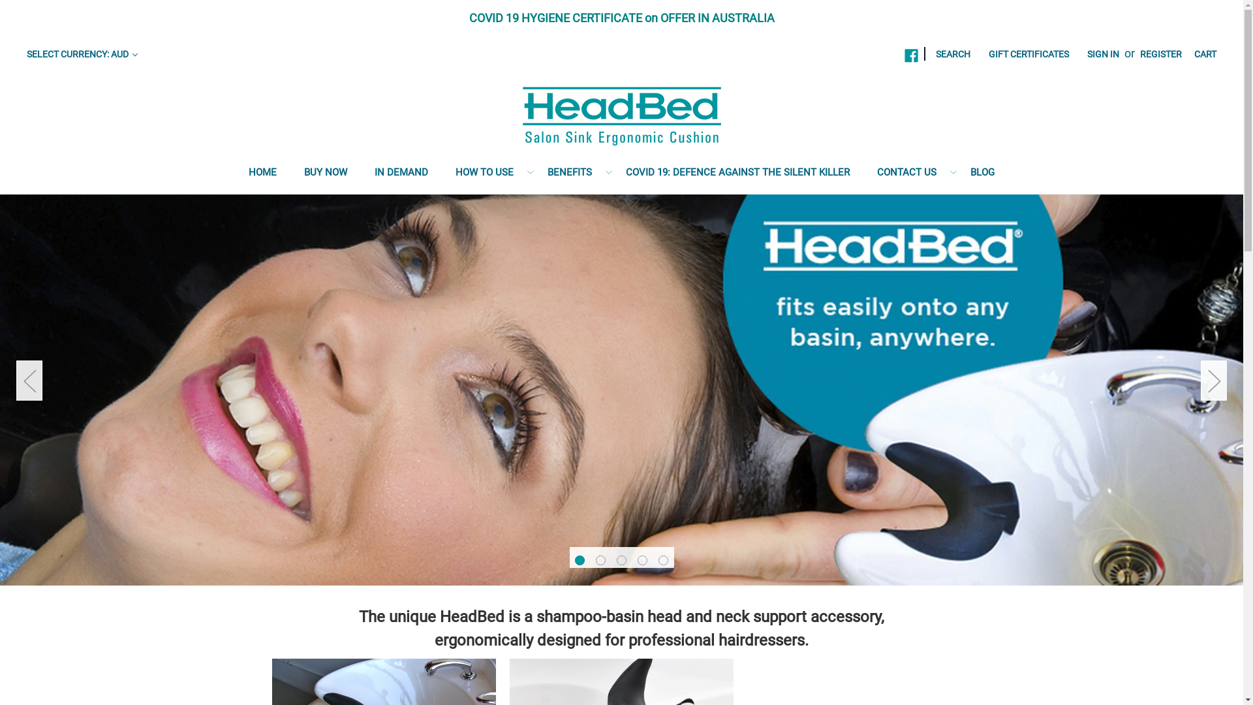 The width and height of the screenshot is (1253, 705). What do you see at coordinates (737, 175) in the screenshot?
I see `COVID 19: DEFENCE AGAINST THE SILENT KILLER` at bounding box center [737, 175].